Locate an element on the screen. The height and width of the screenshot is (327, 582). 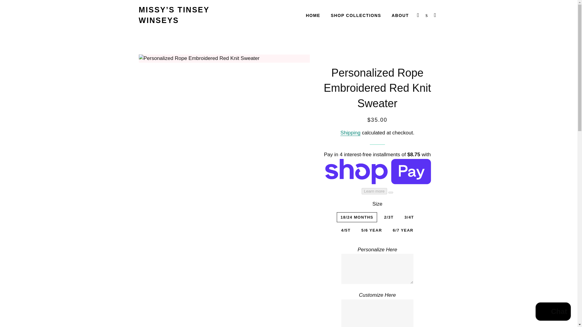
Shipping is located at coordinates (350, 133).